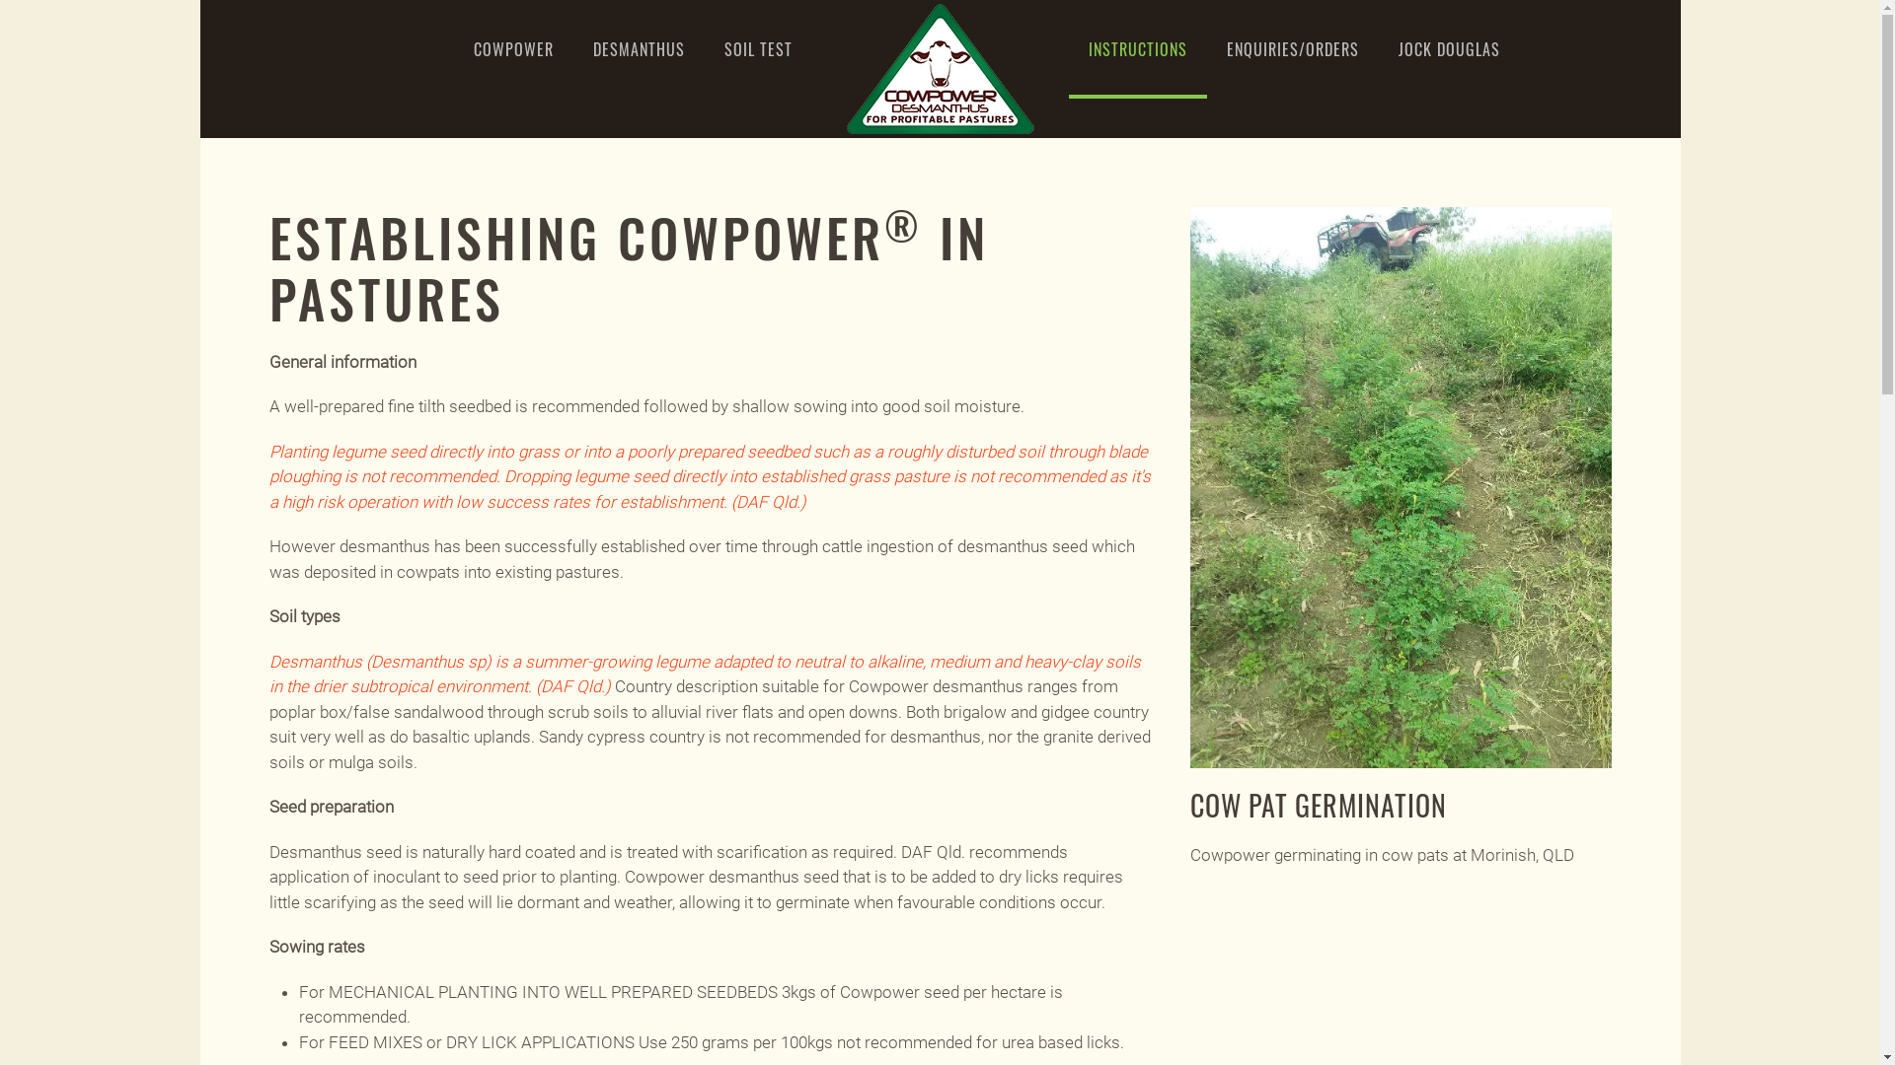 The width and height of the screenshot is (1895, 1065). Describe the element at coordinates (1449, 49) in the screenshot. I see `JOCK DOUGLAS` at that location.